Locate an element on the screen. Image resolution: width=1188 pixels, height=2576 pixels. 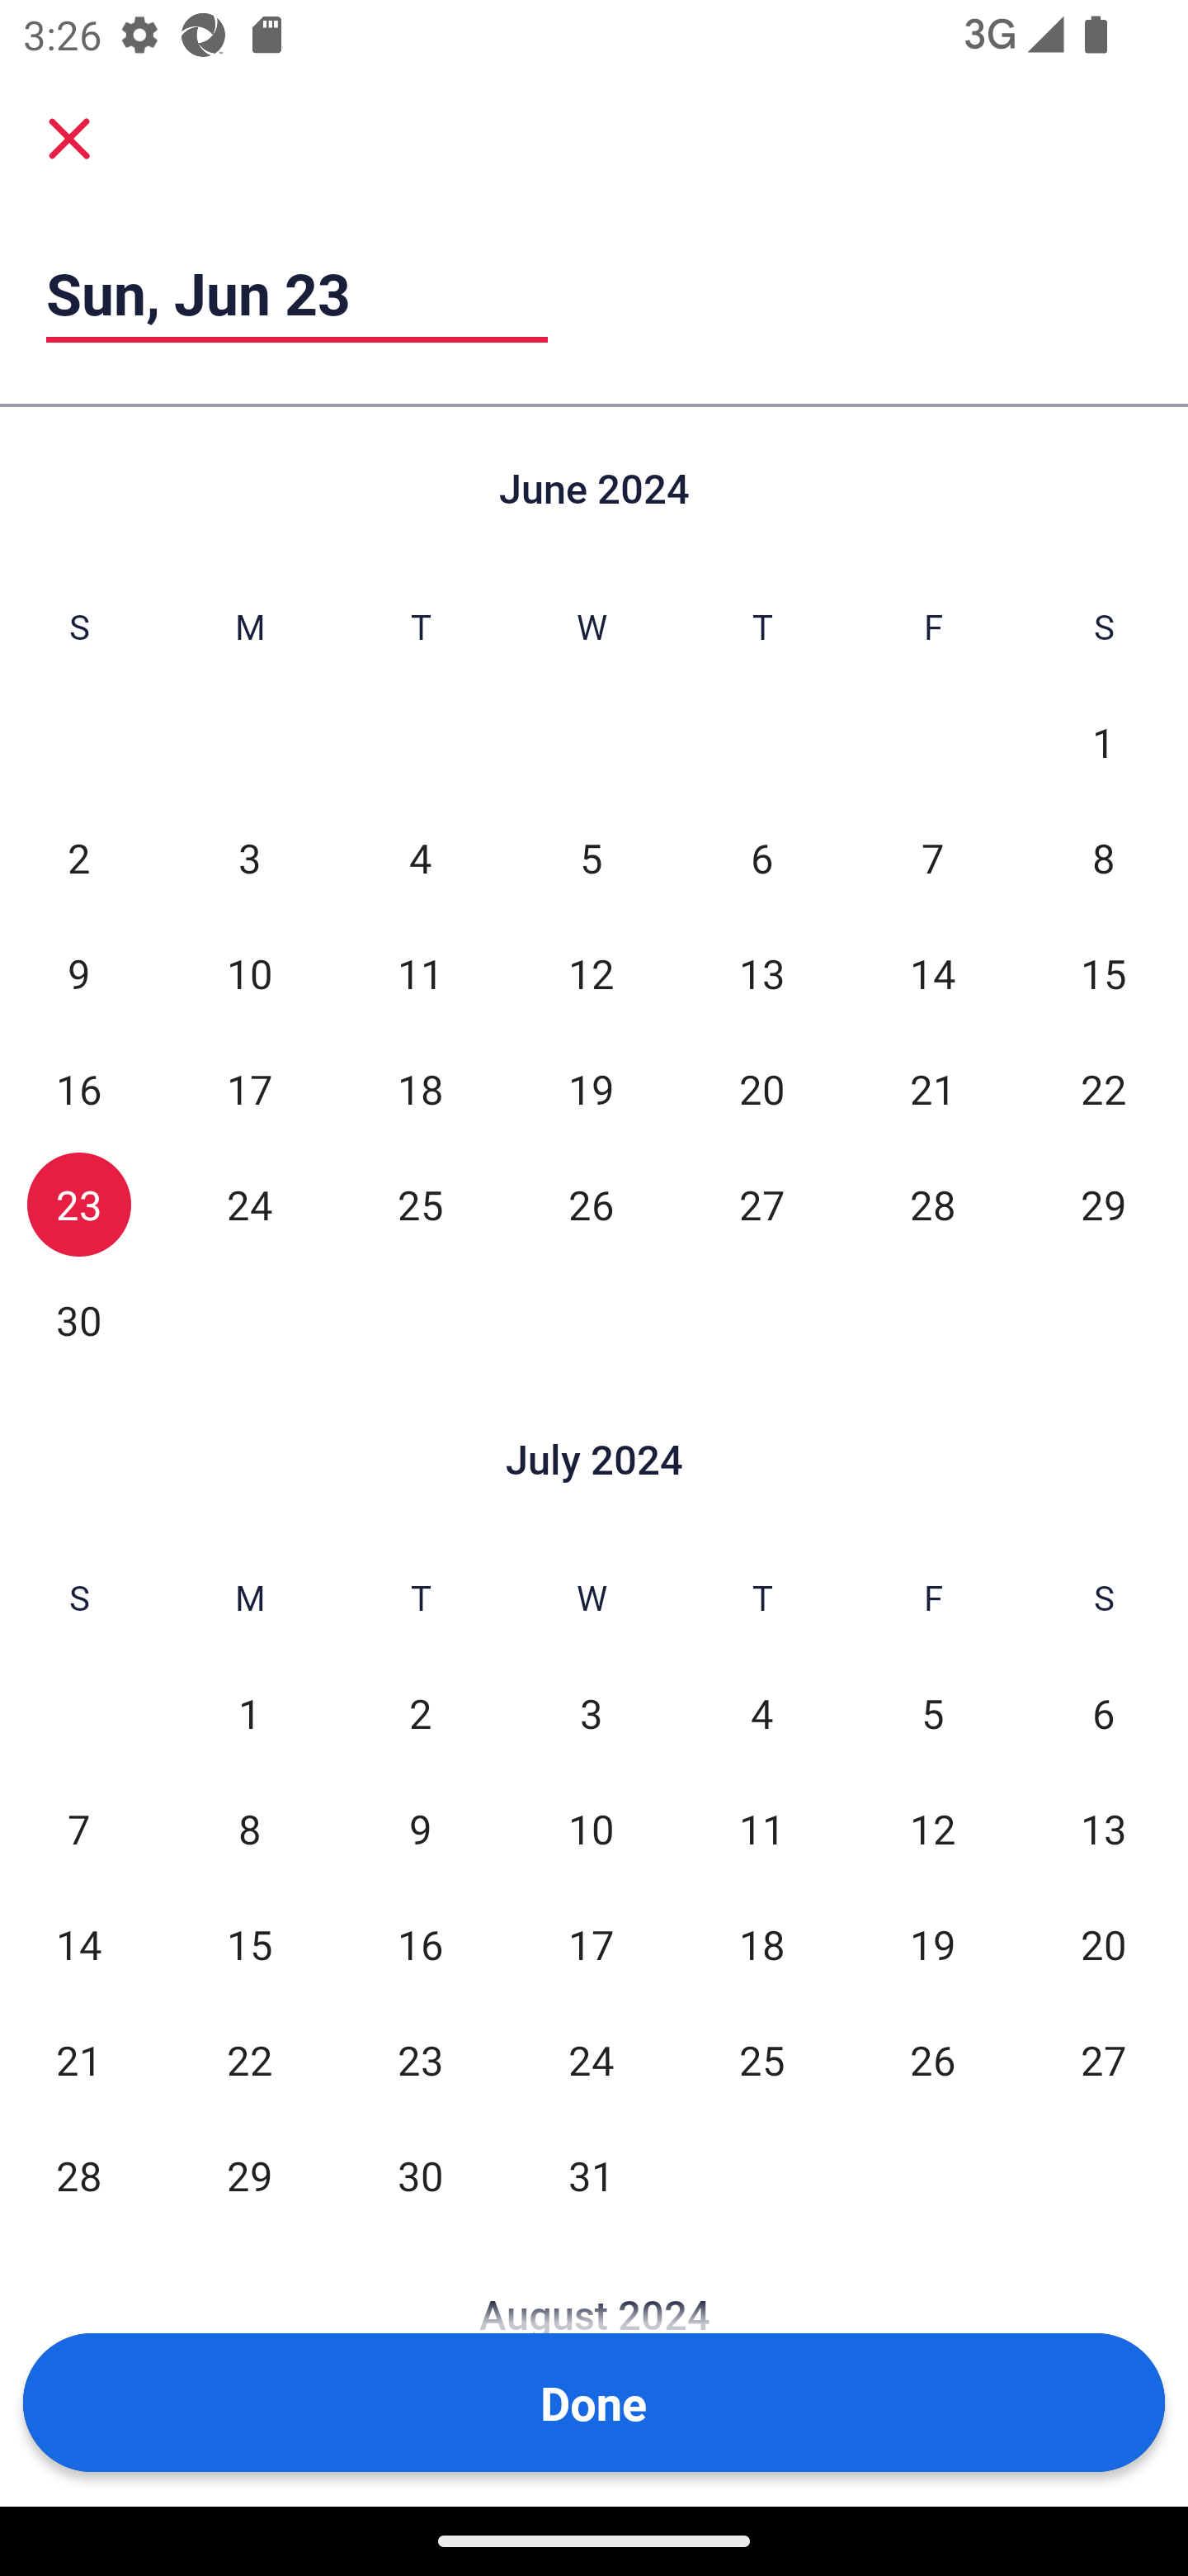
20 Thu, Jun 20, Not Selected is located at coordinates (761, 1088).